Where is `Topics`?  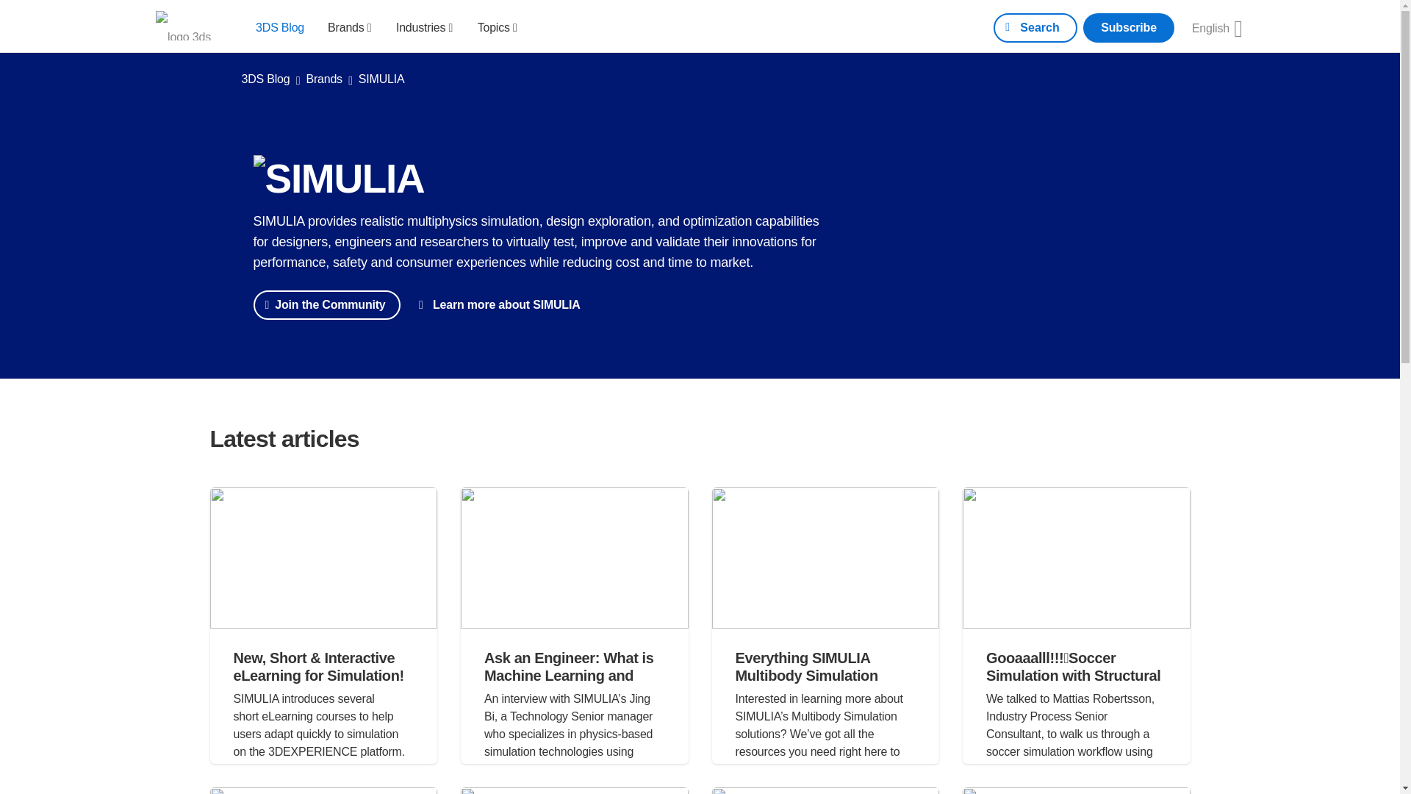 Topics is located at coordinates (498, 26).